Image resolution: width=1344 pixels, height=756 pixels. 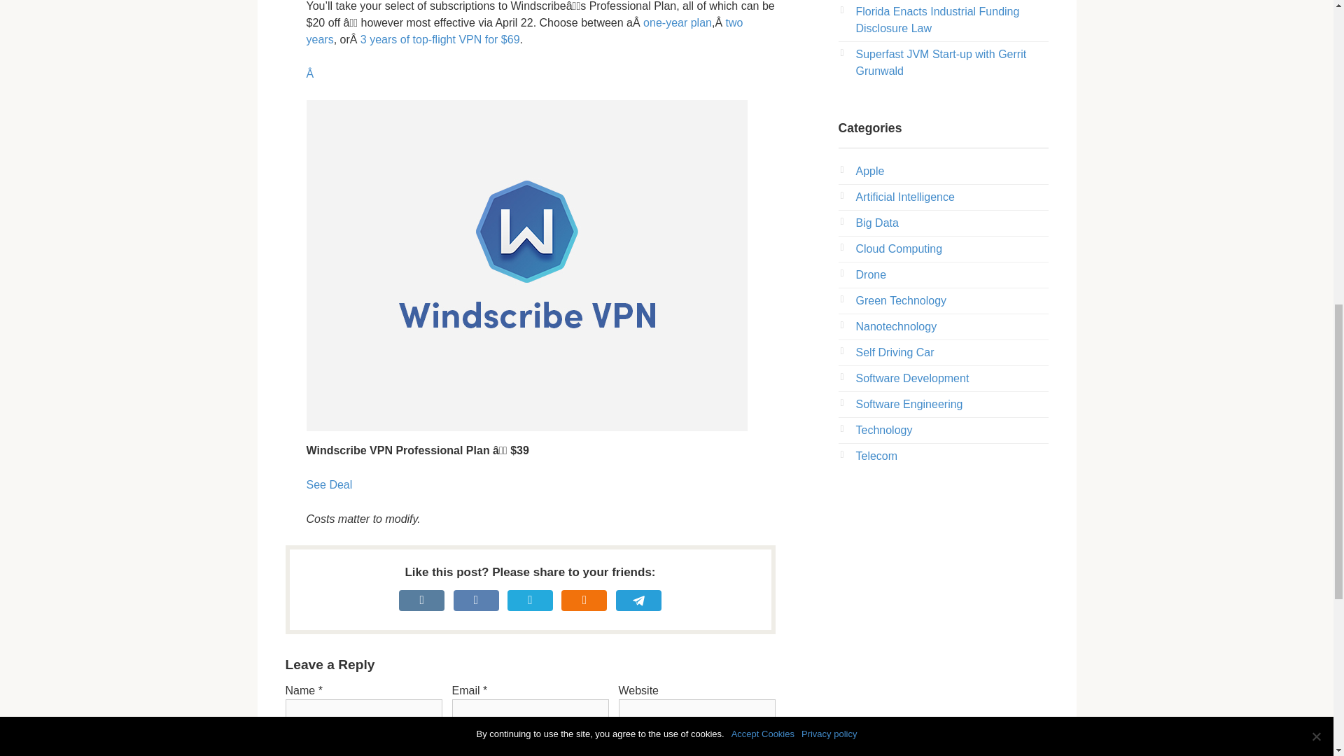 I want to click on Self Driving Car, so click(x=895, y=351).